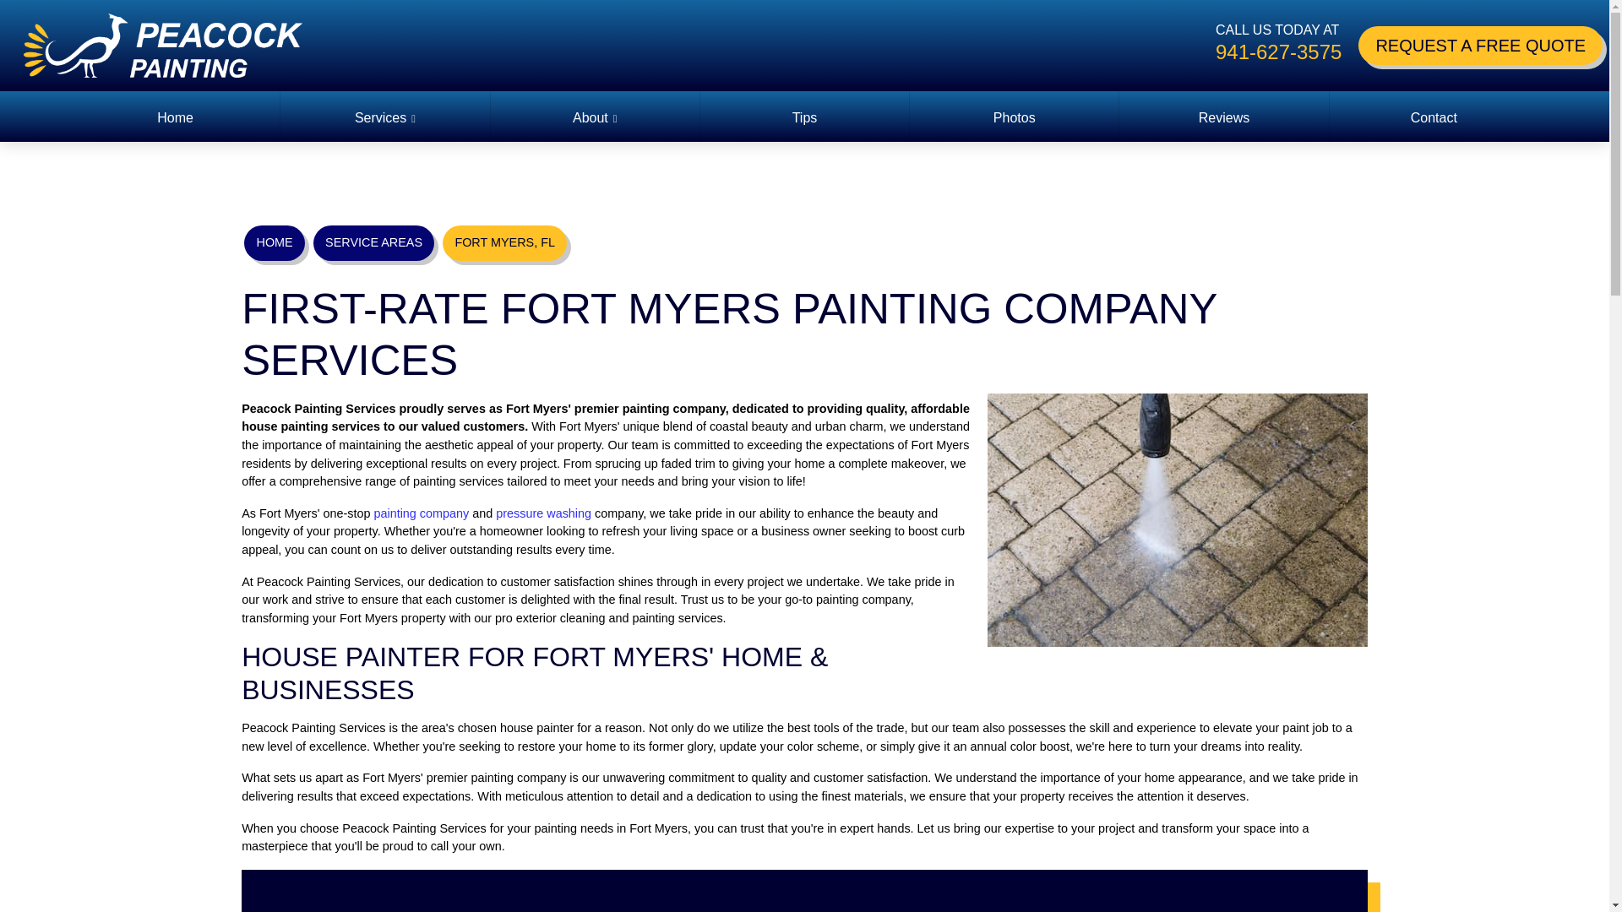 This screenshot has width=1622, height=912. What do you see at coordinates (175, 118) in the screenshot?
I see `Home` at bounding box center [175, 118].